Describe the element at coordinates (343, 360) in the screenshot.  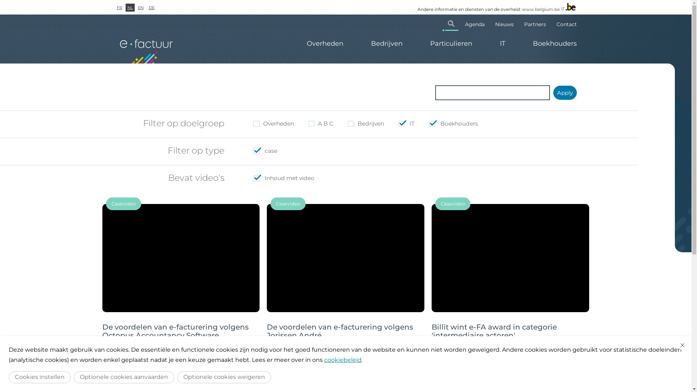
I see `cookiebeleid` at that location.